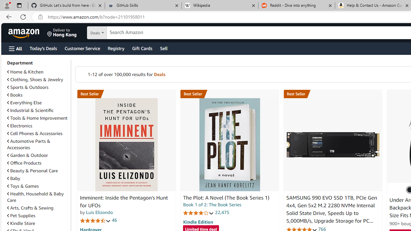  I want to click on Electronics, so click(20, 126).